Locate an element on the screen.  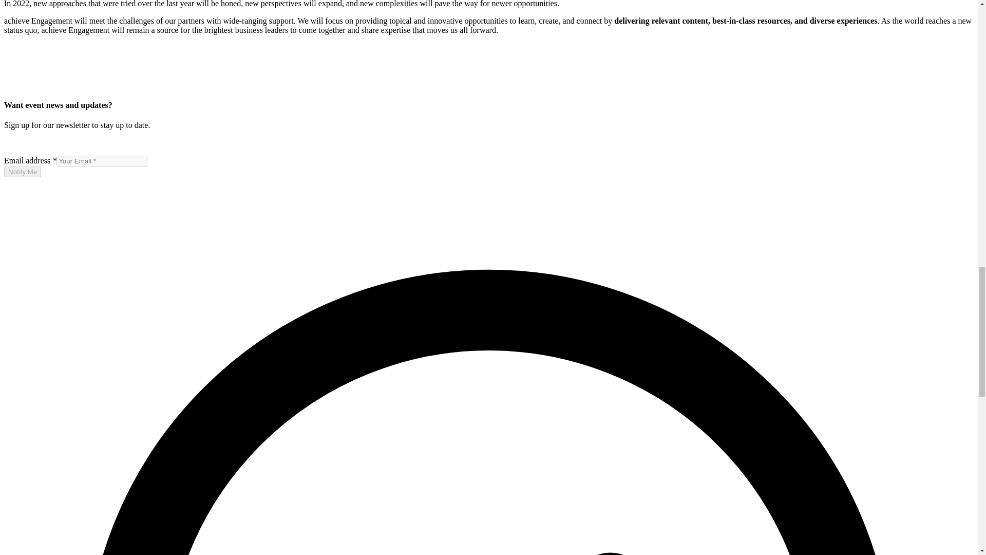
Notify Me is located at coordinates (23, 172).